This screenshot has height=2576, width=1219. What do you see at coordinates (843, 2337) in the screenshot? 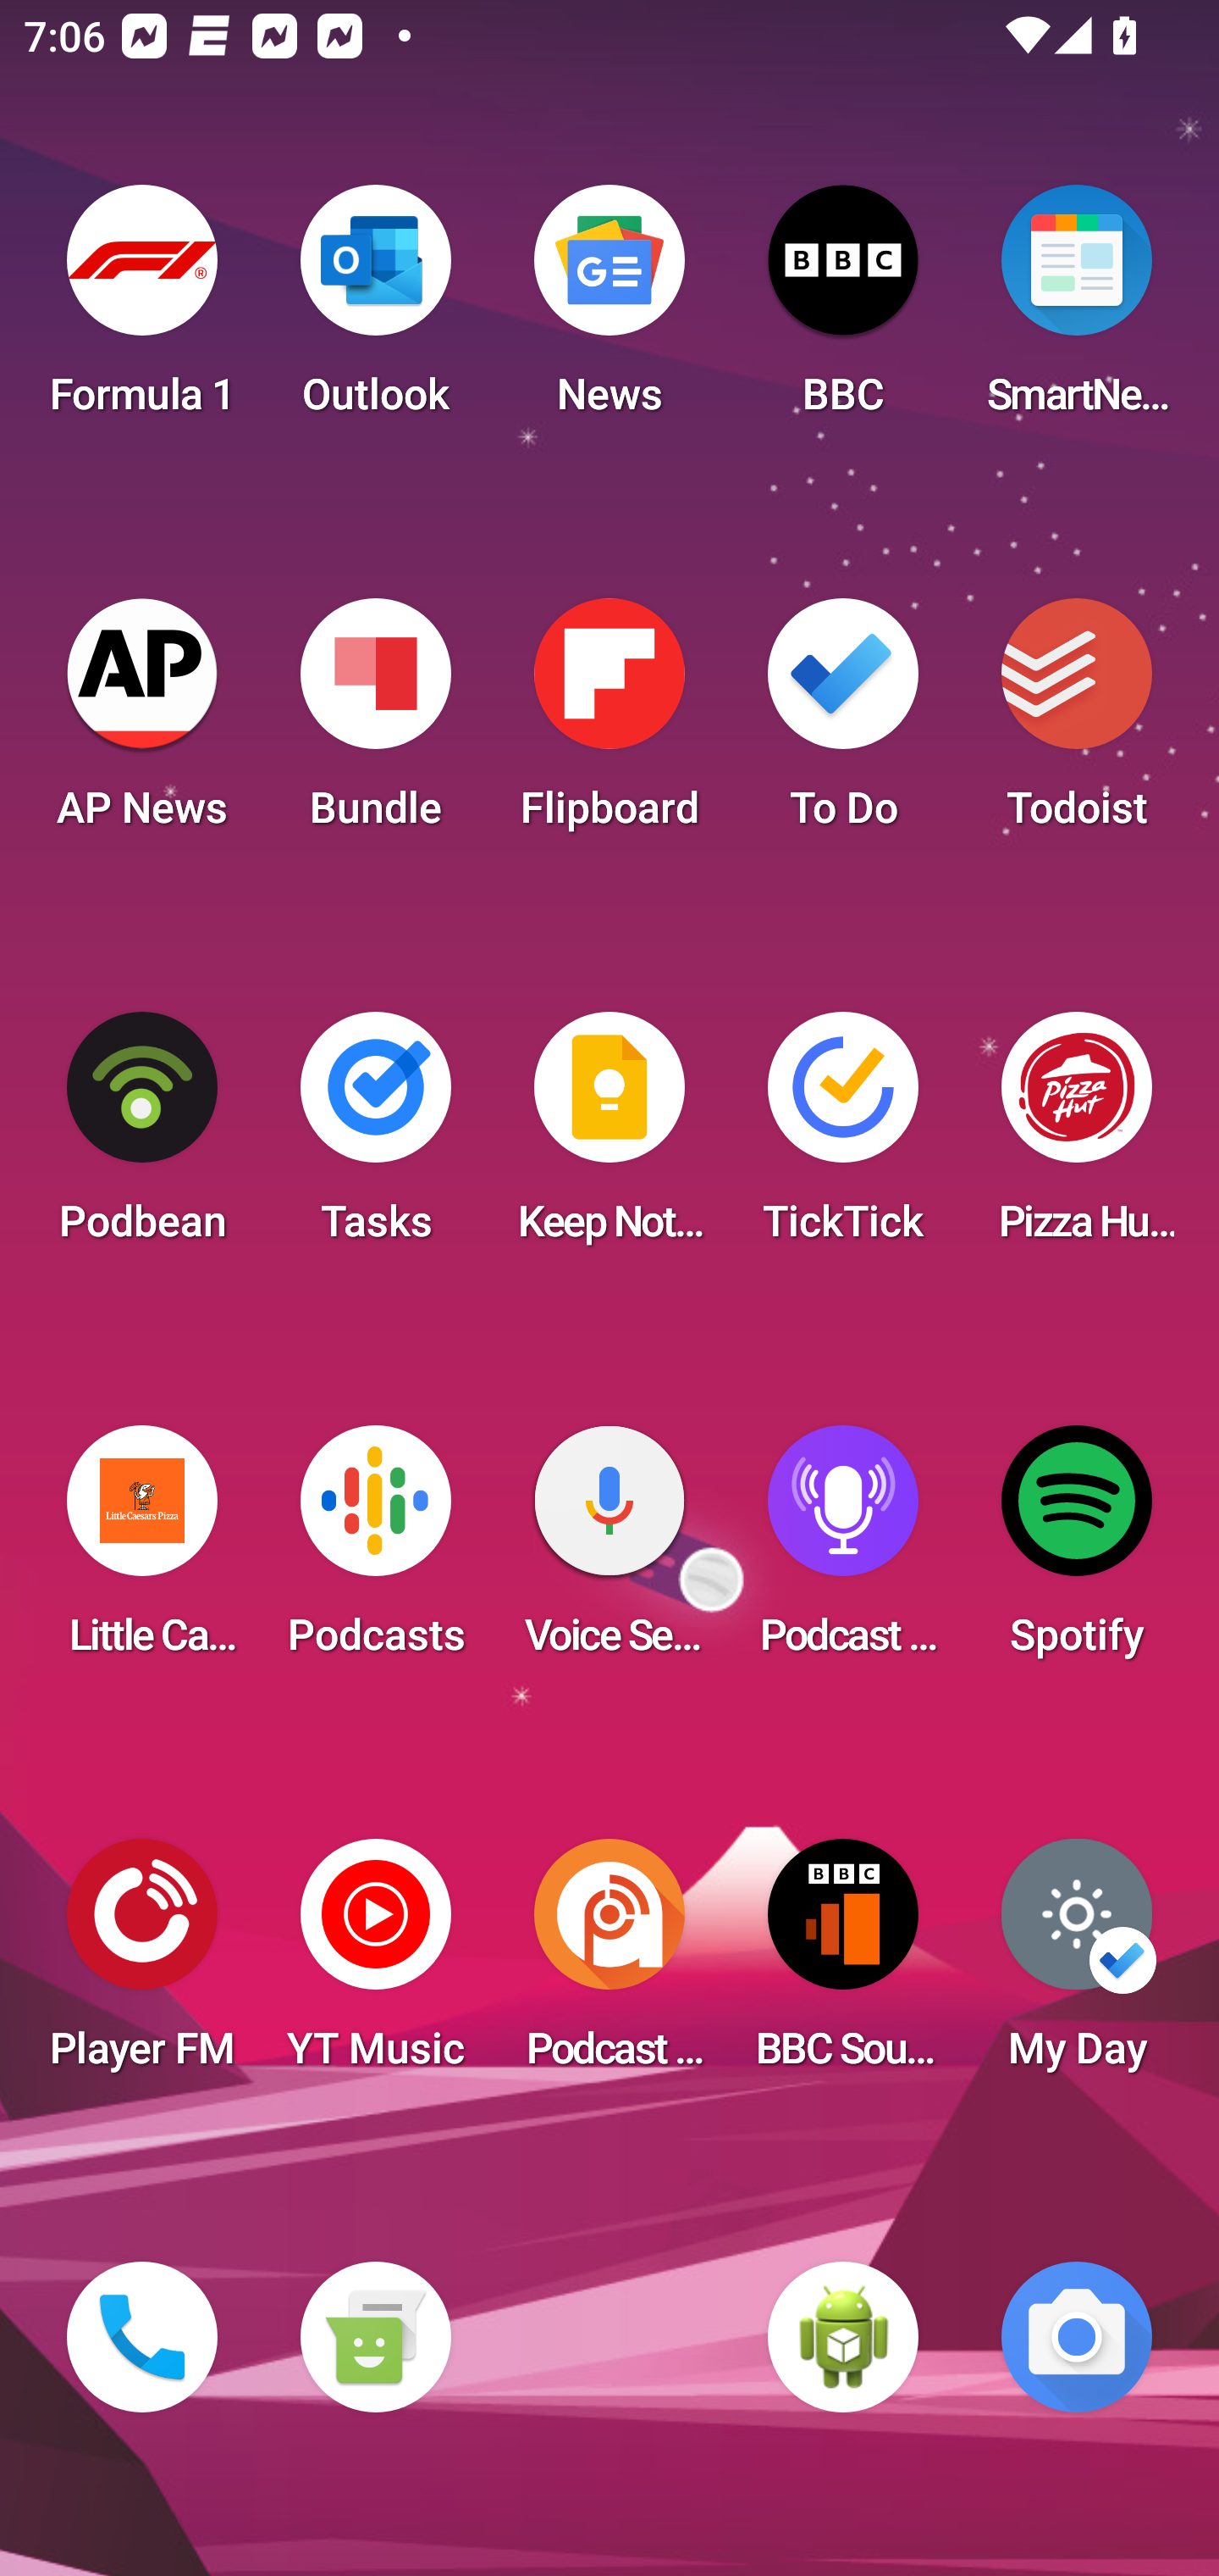
I see `WebView Browser Tester` at bounding box center [843, 2337].